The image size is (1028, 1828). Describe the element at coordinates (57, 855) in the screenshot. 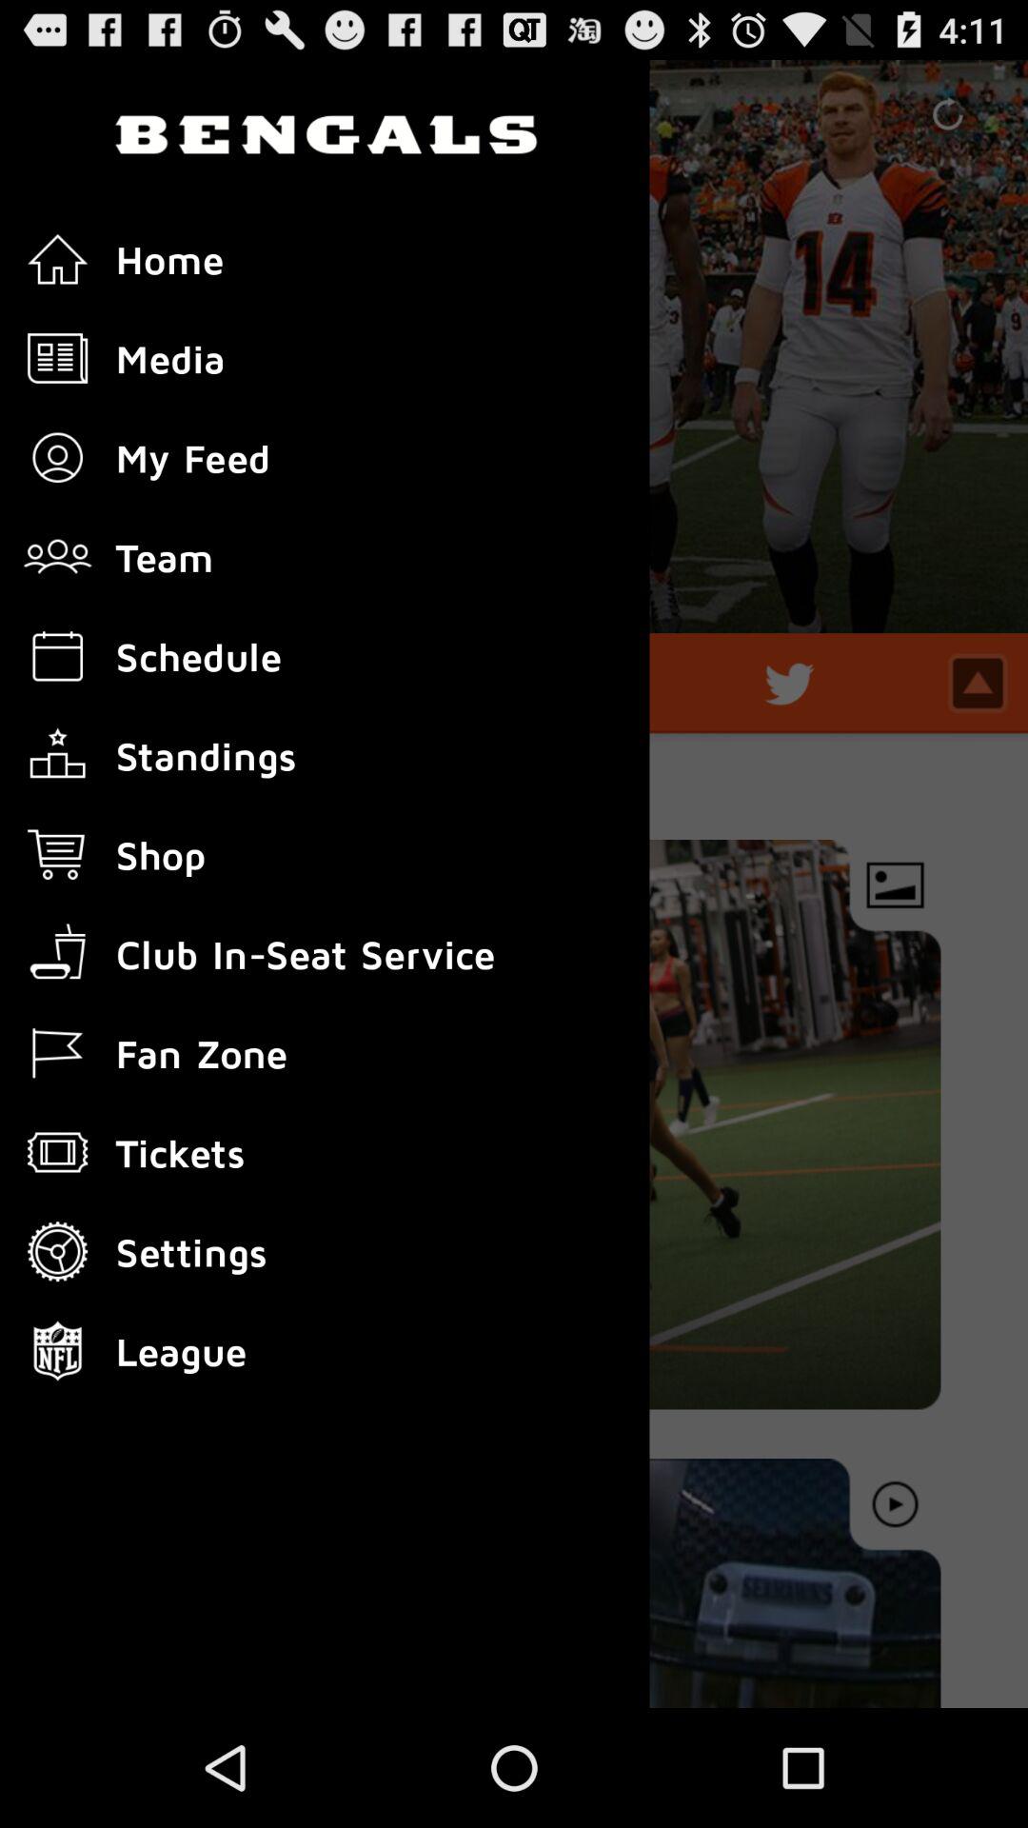

I see `icon left to the text shop` at that location.